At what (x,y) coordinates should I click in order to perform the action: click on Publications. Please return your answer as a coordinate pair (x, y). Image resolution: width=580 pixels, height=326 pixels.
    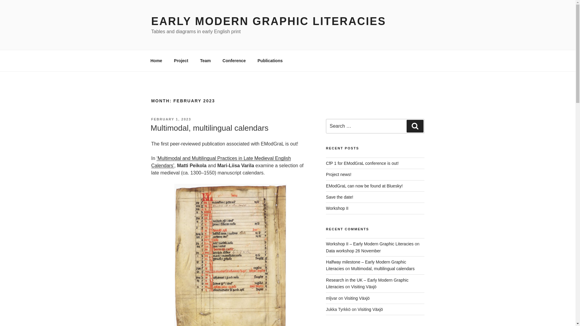
    Looking at the image, I should click on (270, 60).